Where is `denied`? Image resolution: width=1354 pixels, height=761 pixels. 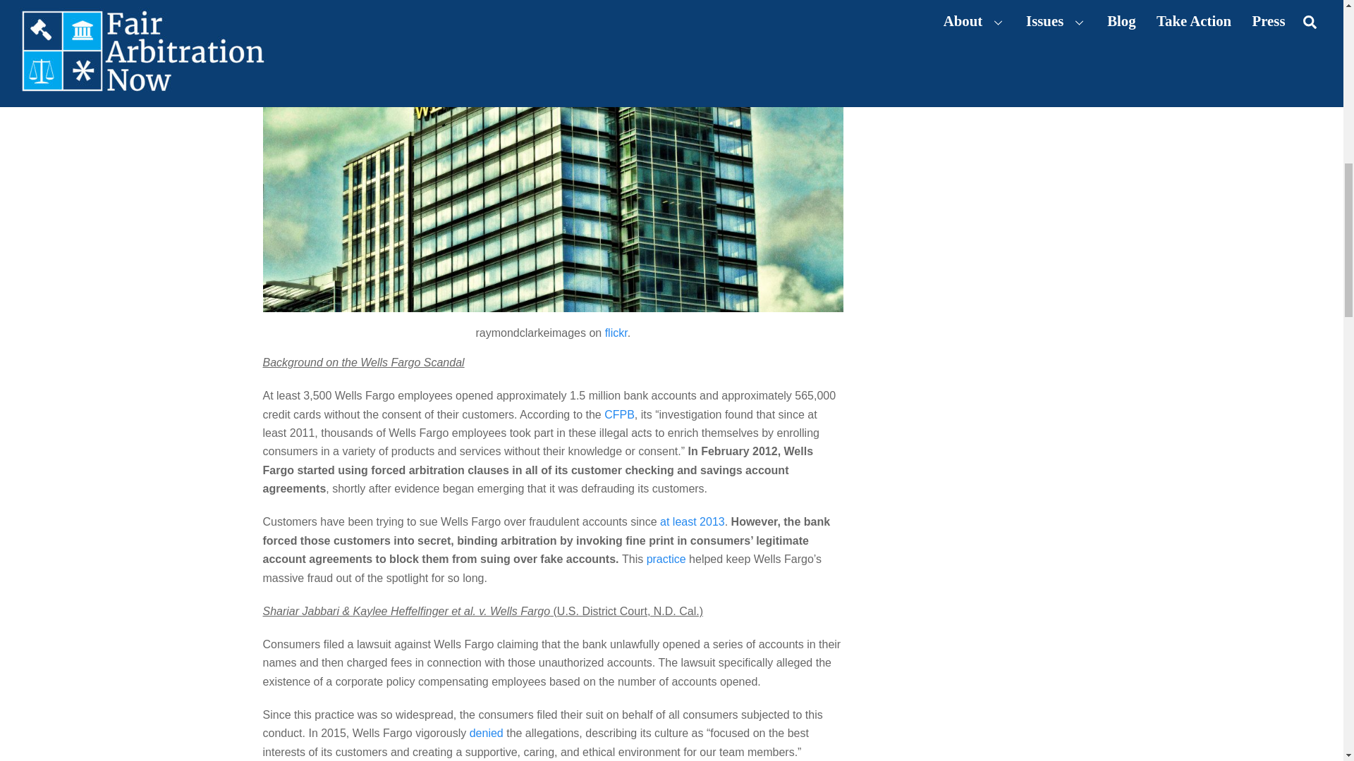 denied is located at coordinates (487, 733).